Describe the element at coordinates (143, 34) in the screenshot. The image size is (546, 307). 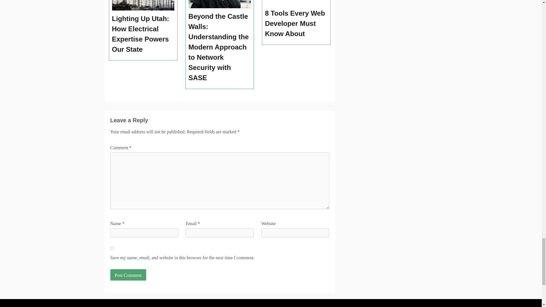
I see `Lighting Up Utah: How Electrical Expertise Powers Our State` at that location.